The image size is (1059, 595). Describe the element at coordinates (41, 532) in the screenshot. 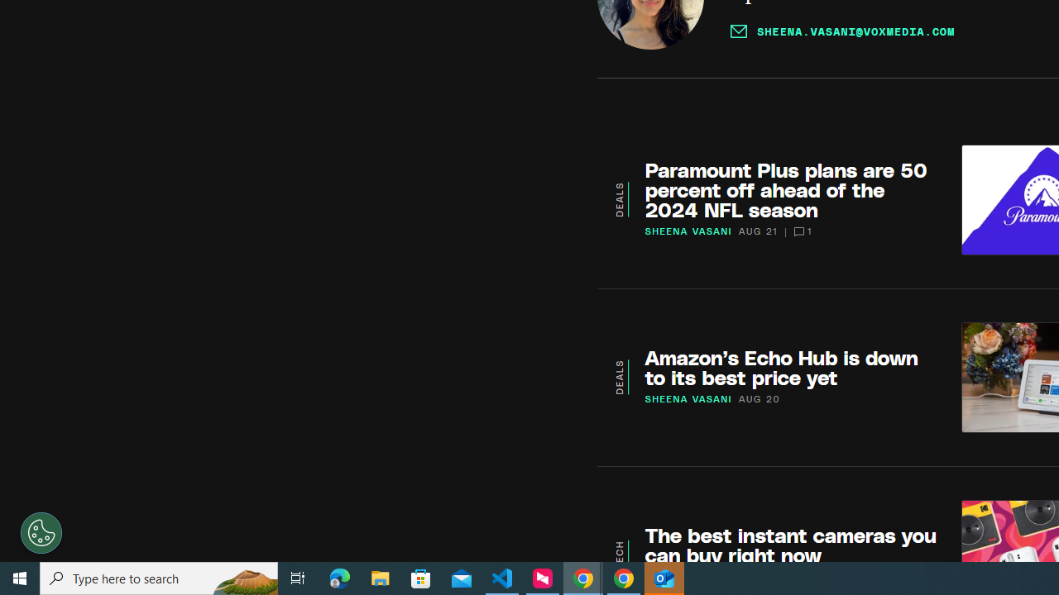

I see `Open Preferences` at that location.